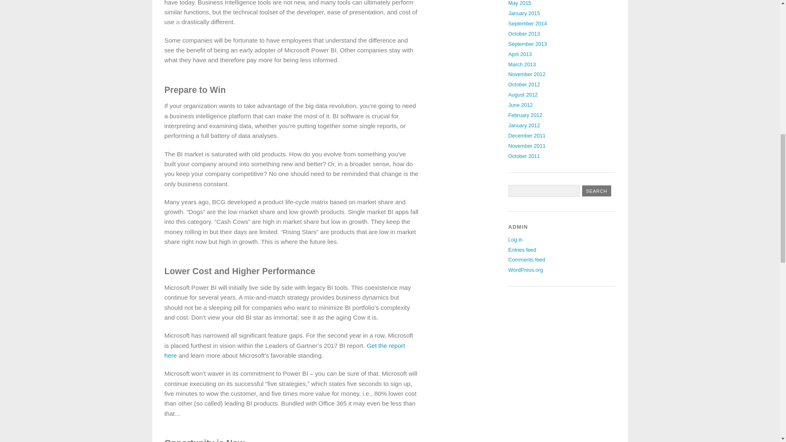 The height and width of the screenshot is (442, 786). Describe the element at coordinates (522, 65) in the screenshot. I see `March 2013` at that location.